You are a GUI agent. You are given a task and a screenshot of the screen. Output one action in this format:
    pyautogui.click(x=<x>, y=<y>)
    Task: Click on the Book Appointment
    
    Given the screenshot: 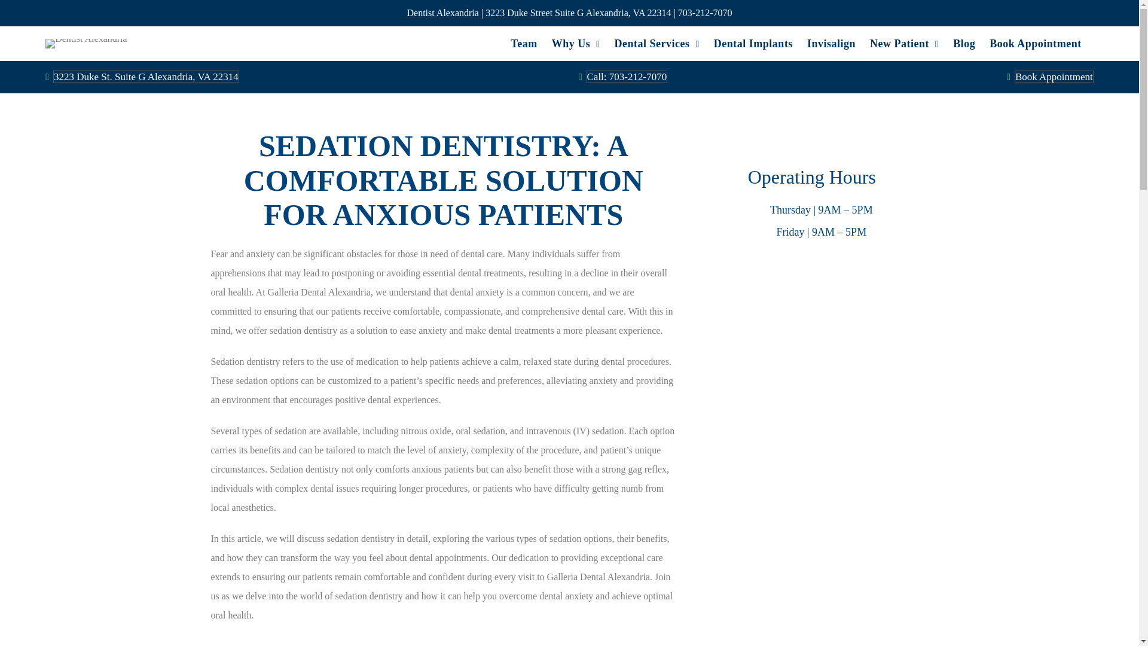 What is the action you would take?
    pyautogui.click(x=1054, y=77)
    